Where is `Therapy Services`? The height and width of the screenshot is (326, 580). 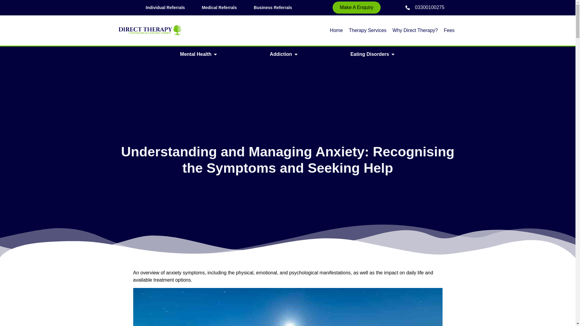 Therapy Services is located at coordinates (368, 30).